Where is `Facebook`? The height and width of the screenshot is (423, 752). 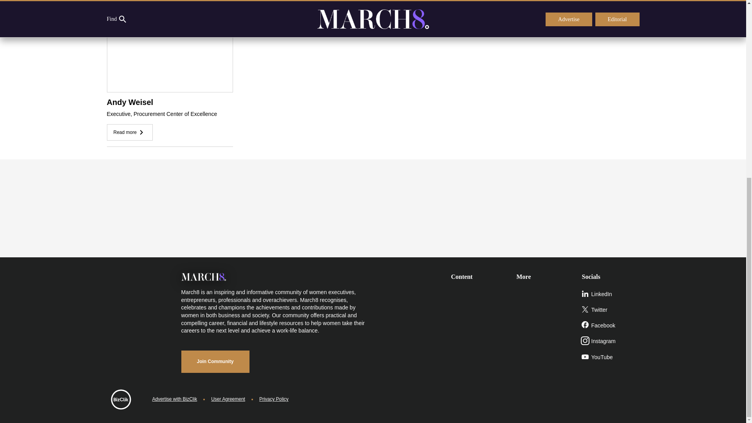 Facebook is located at coordinates (611, 326).